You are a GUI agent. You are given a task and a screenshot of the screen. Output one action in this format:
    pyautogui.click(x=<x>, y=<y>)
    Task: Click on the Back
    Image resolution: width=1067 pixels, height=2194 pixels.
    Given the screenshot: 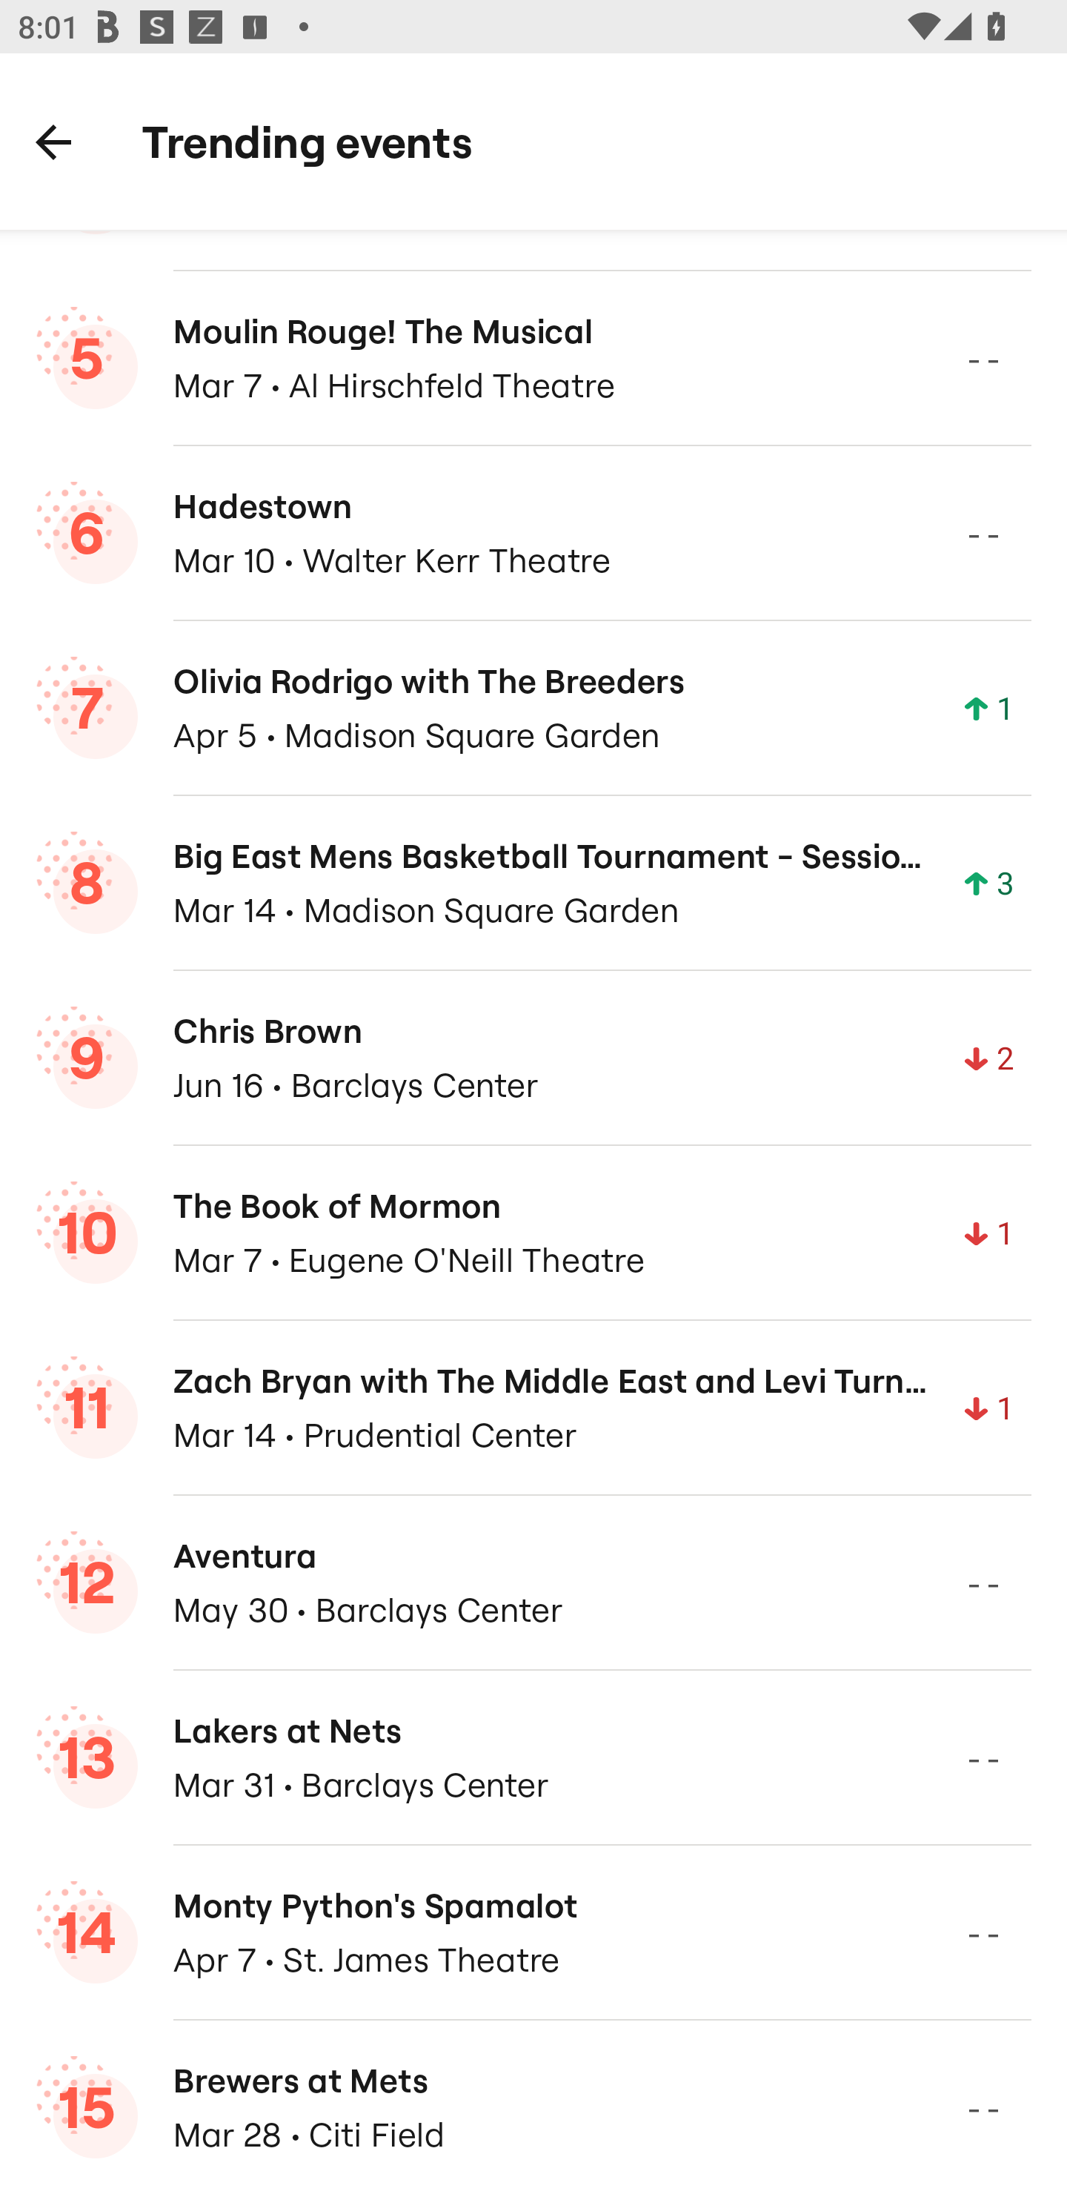 What is the action you would take?
    pyautogui.click(x=53, y=141)
    